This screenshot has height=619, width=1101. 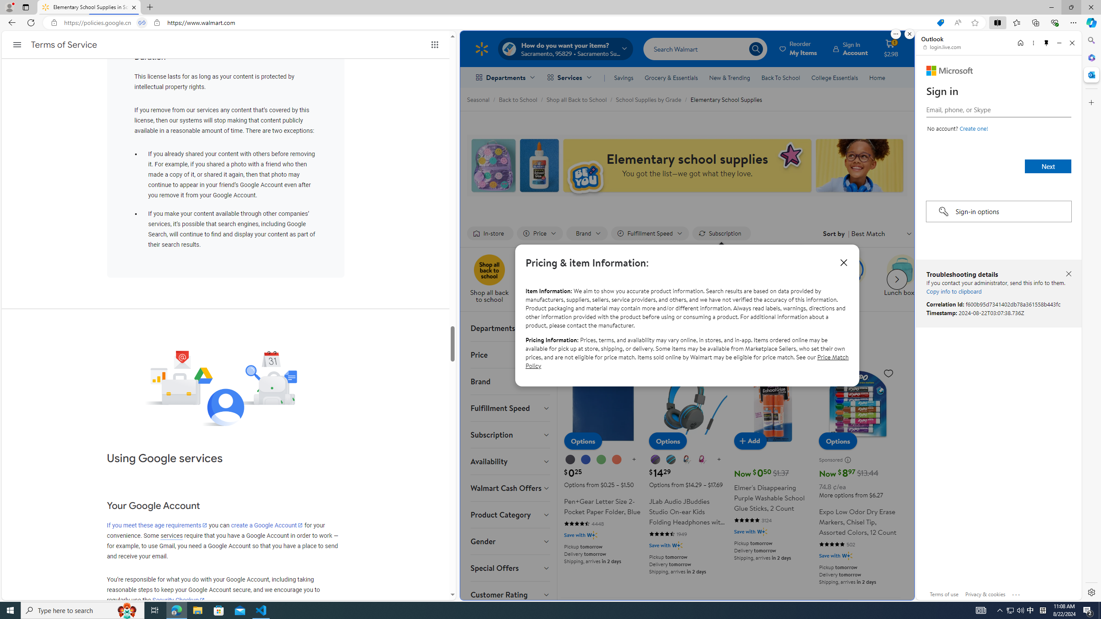 What do you see at coordinates (1068, 273) in the screenshot?
I see `Close troubleshooting details` at bounding box center [1068, 273].